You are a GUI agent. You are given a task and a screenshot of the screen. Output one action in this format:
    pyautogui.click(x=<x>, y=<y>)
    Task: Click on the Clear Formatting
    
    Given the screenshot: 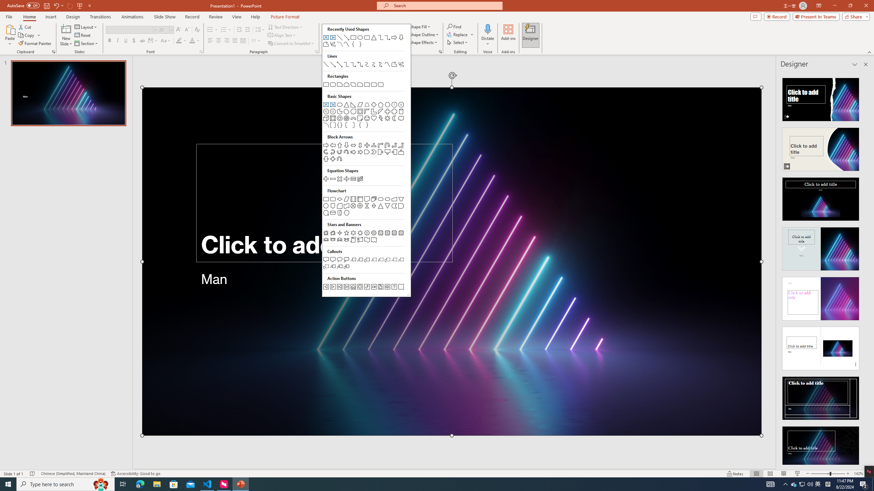 What is the action you would take?
    pyautogui.click(x=197, y=30)
    